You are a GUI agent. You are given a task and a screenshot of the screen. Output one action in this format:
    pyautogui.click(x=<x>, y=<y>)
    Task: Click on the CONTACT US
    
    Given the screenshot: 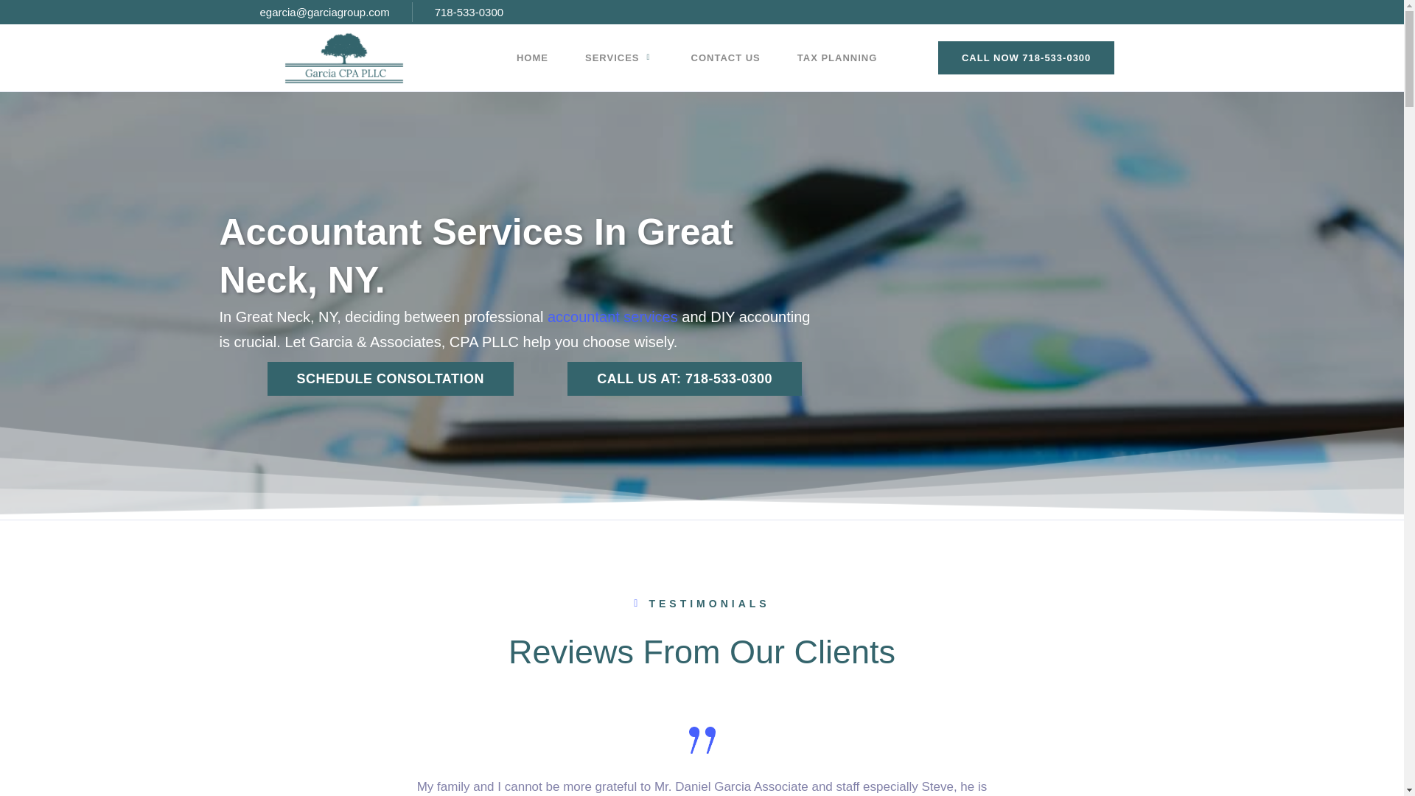 What is the action you would take?
    pyautogui.click(x=726, y=57)
    